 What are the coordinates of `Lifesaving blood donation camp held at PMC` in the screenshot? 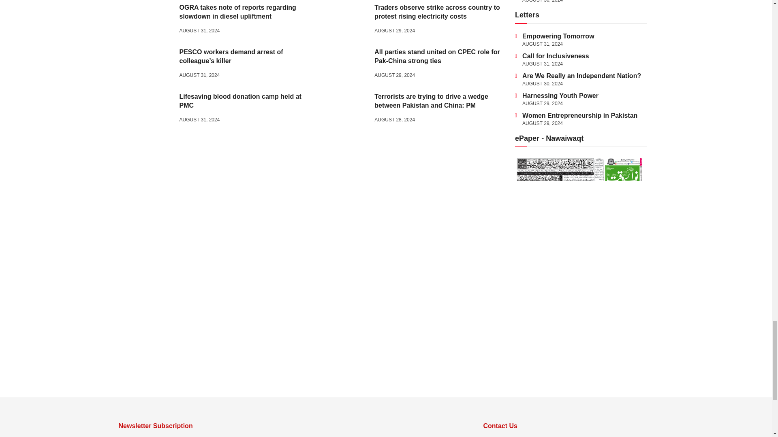 It's located at (149, 109).